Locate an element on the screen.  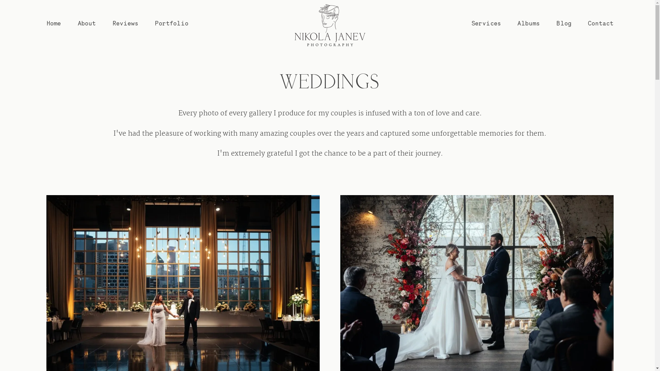
Blog is located at coordinates (564, 23).